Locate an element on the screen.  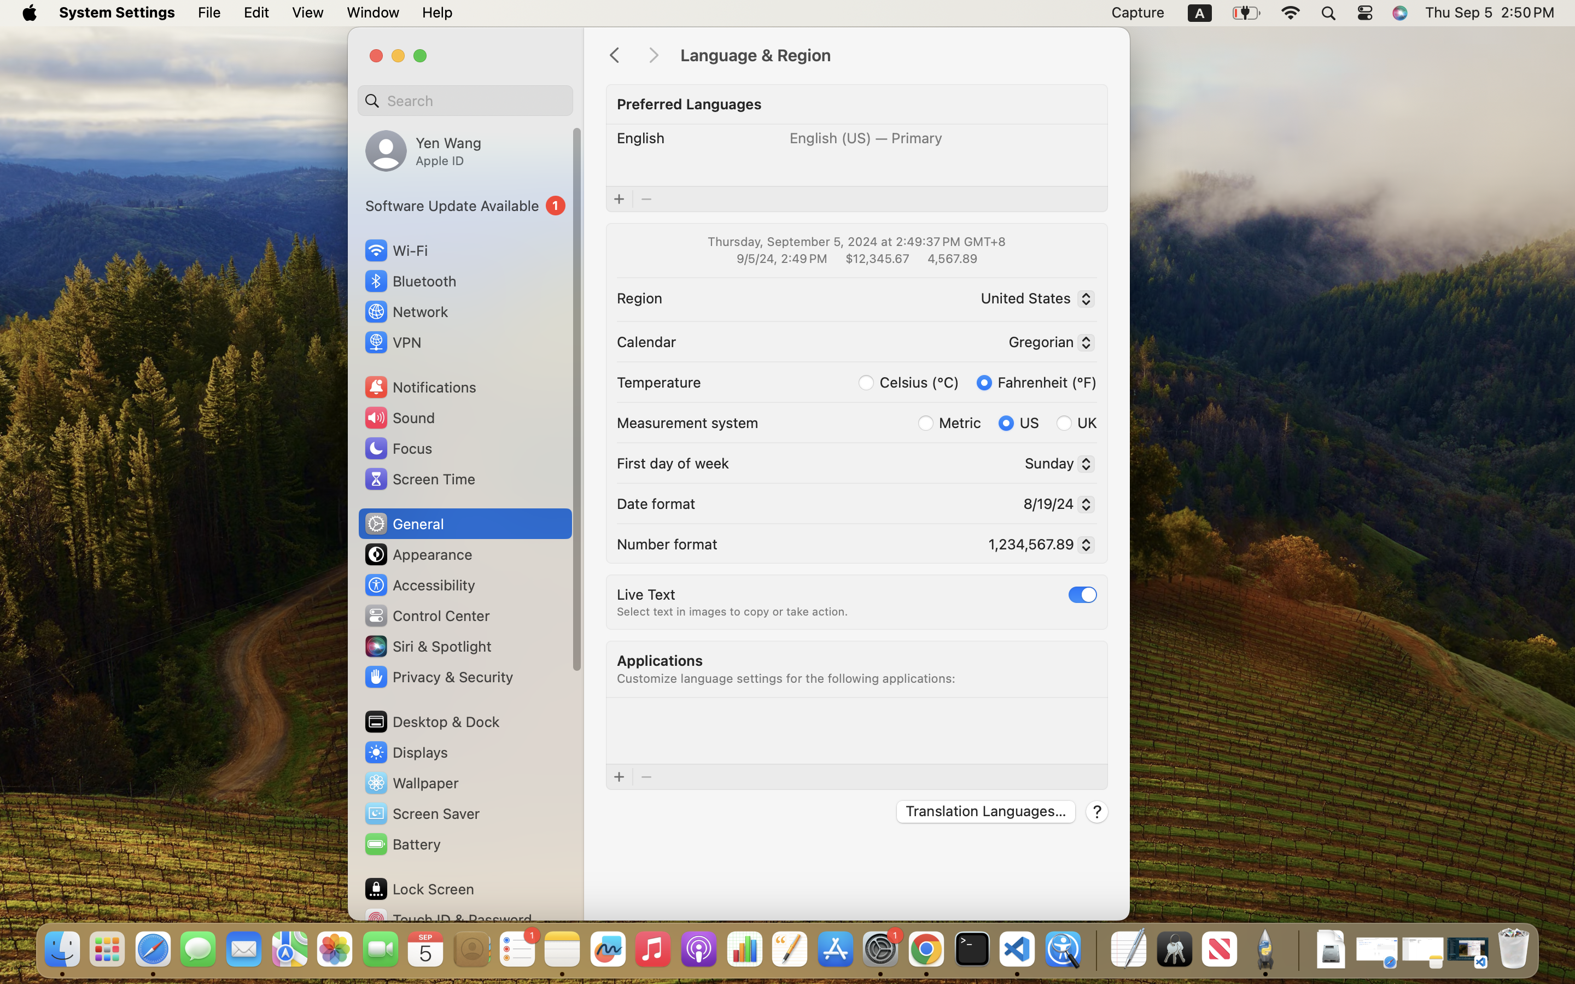
1 is located at coordinates (1037, 382).